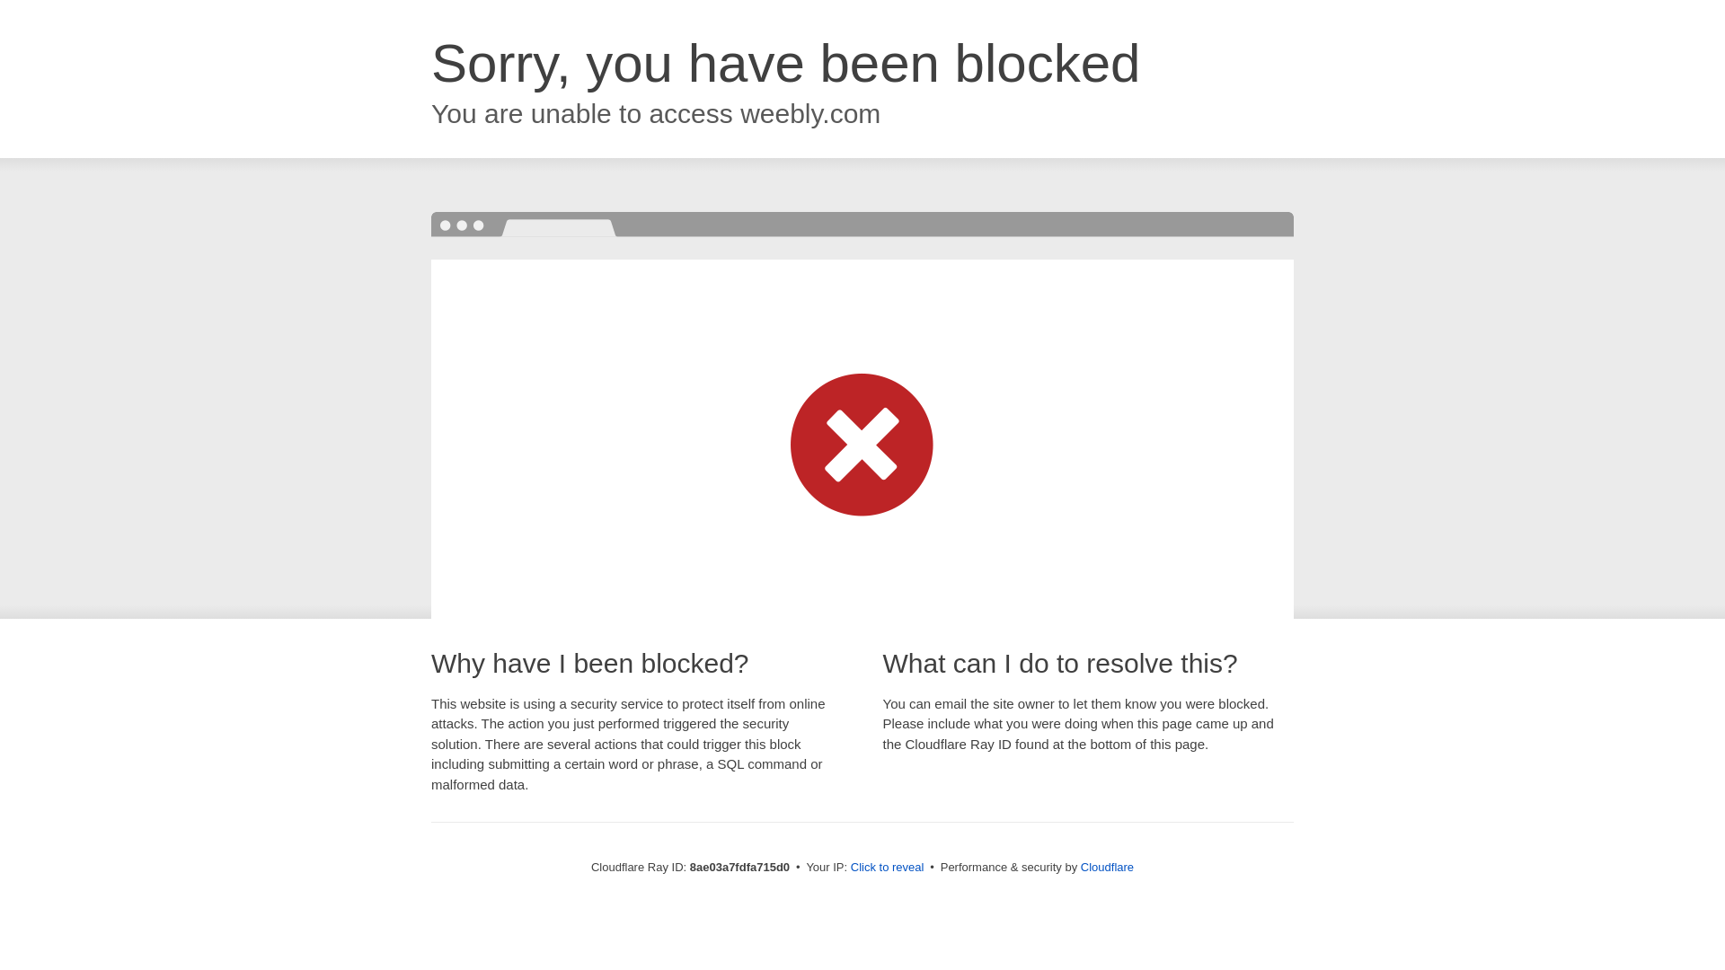 This screenshot has width=1725, height=970. I want to click on Cloudflare, so click(1107, 867).